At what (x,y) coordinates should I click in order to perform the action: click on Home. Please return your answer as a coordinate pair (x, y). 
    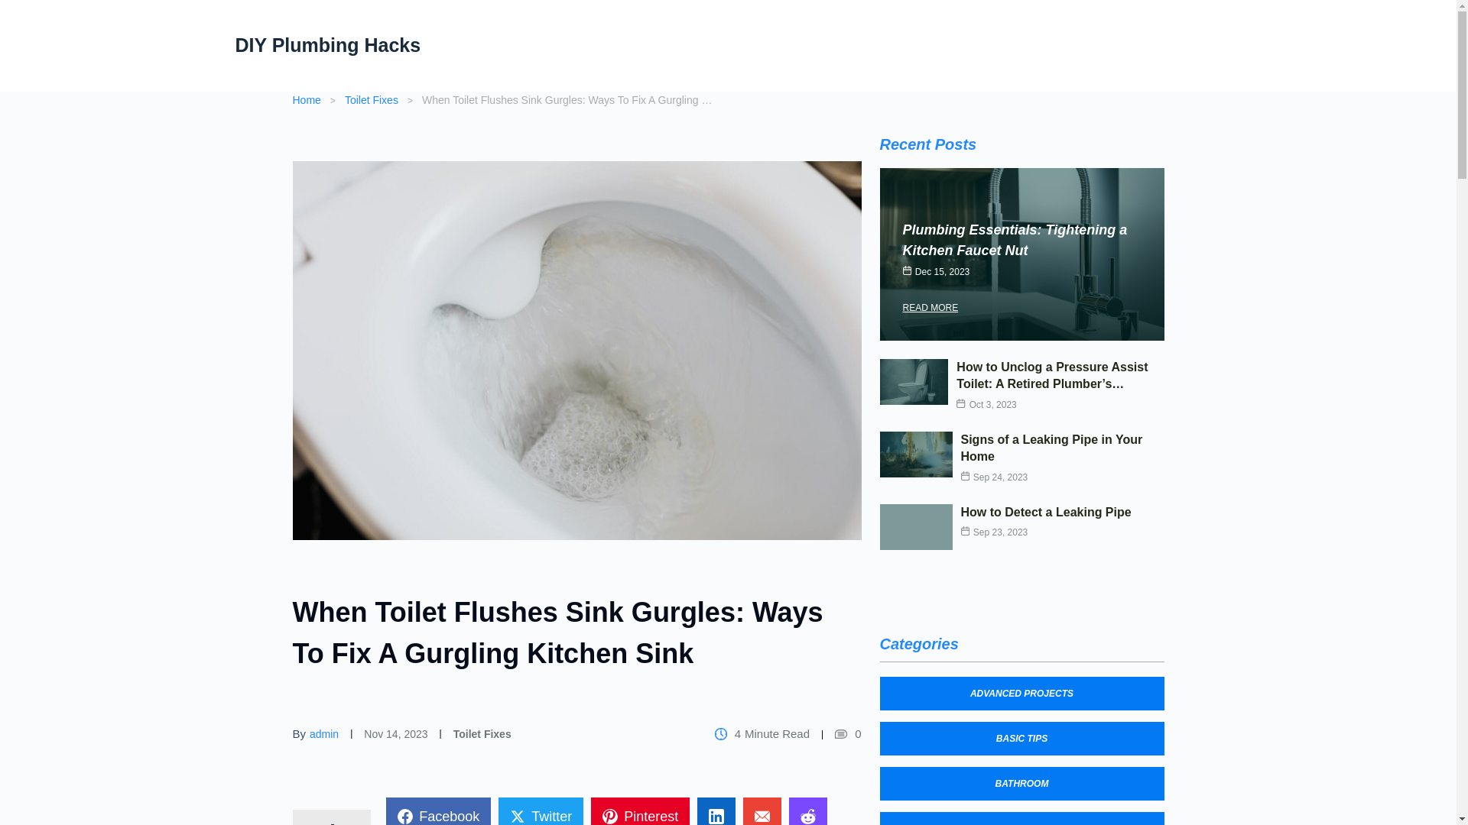
    Looking at the image, I should click on (306, 100).